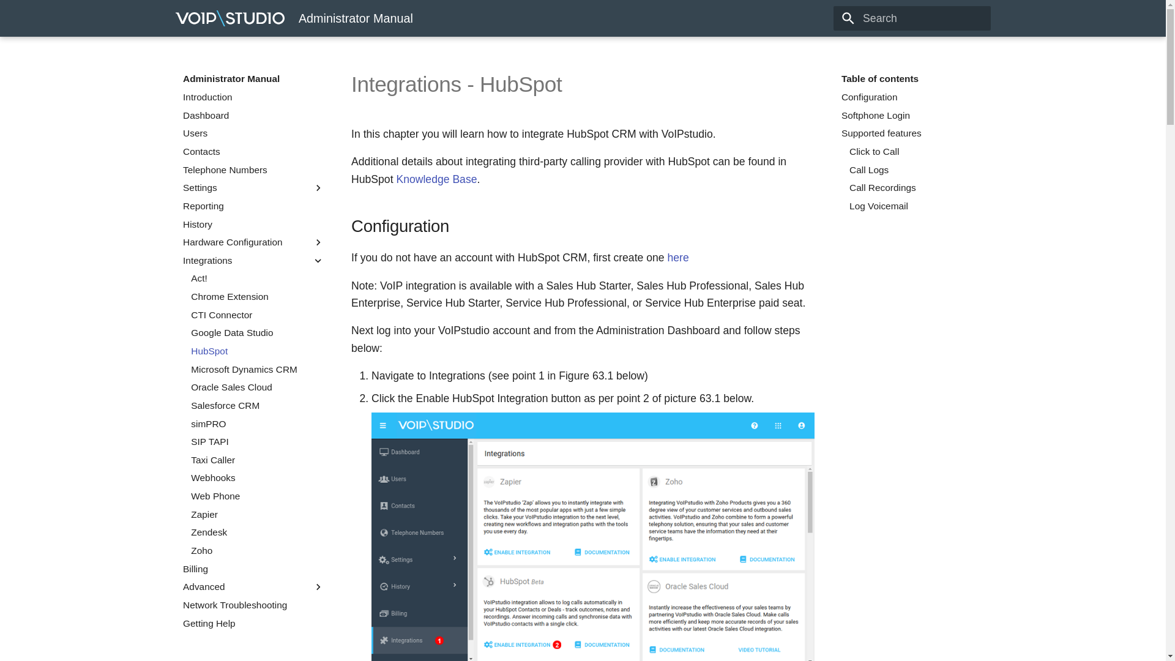  What do you see at coordinates (247, 188) in the screenshot?
I see `Settings` at bounding box center [247, 188].